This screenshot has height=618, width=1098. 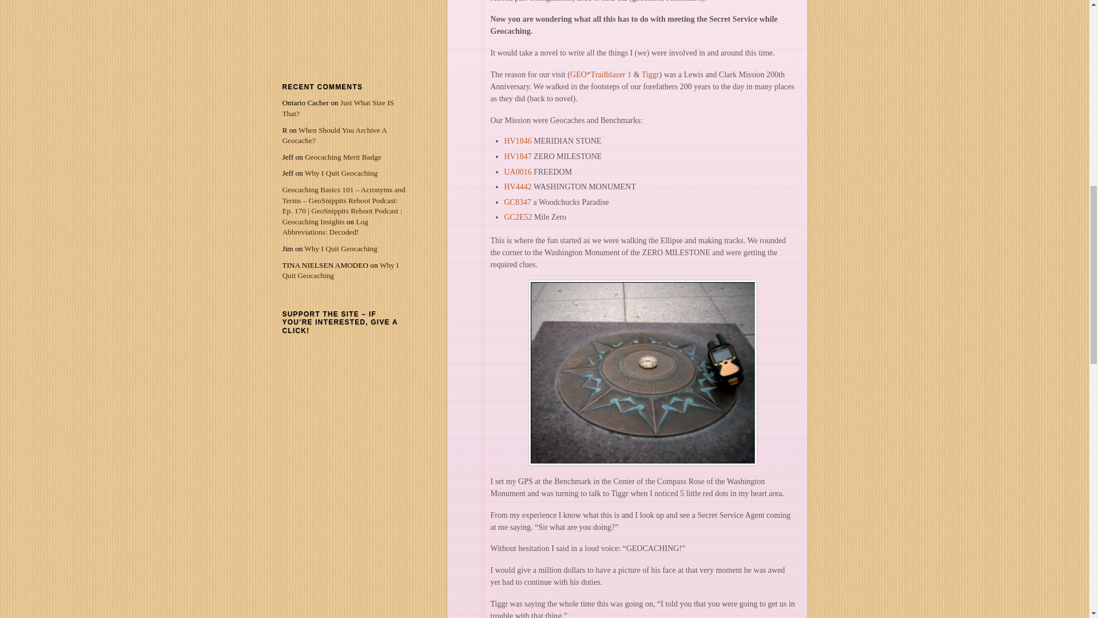 What do you see at coordinates (643, 373) in the screenshot?
I see `011811-CompassRose` at bounding box center [643, 373].